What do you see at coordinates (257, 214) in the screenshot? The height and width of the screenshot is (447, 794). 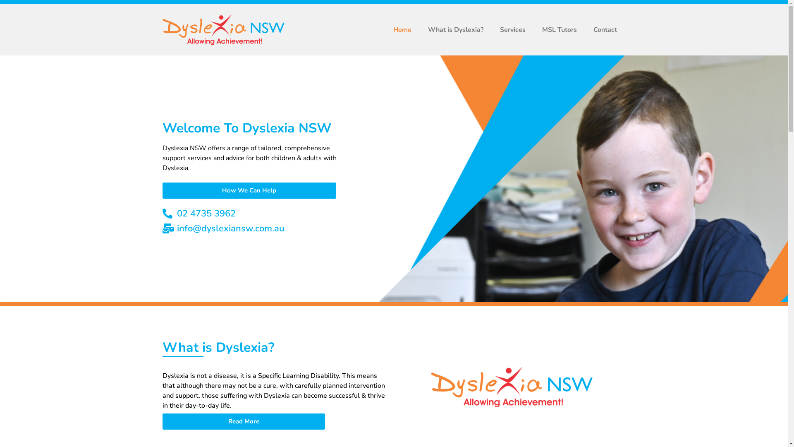 I see `02 4735 3962` at bounding box center [257, 214].